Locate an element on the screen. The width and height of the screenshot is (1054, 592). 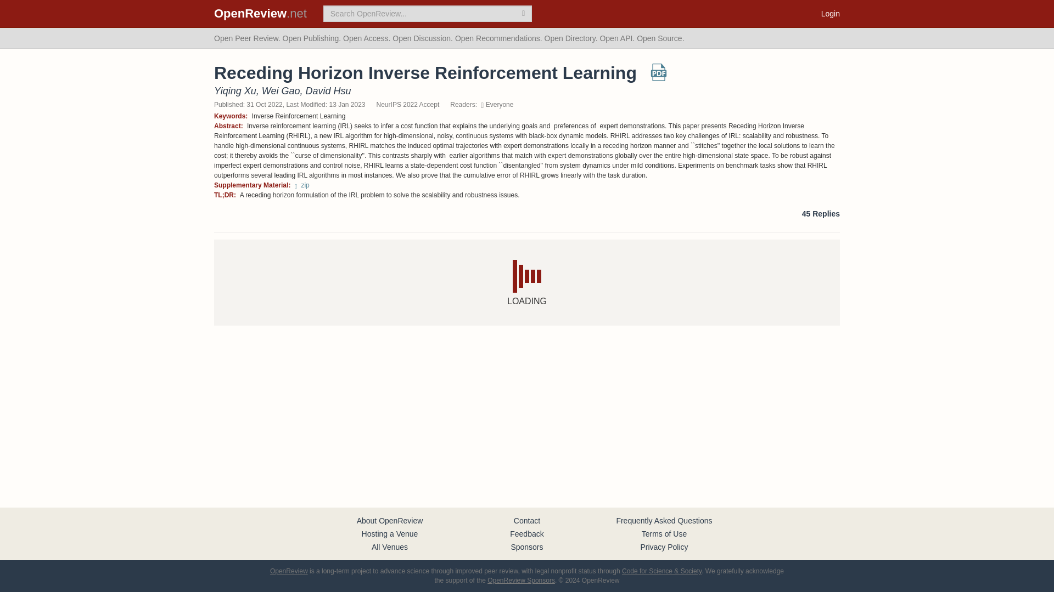
Hosting a Venue is located at coordinates (390, 533).